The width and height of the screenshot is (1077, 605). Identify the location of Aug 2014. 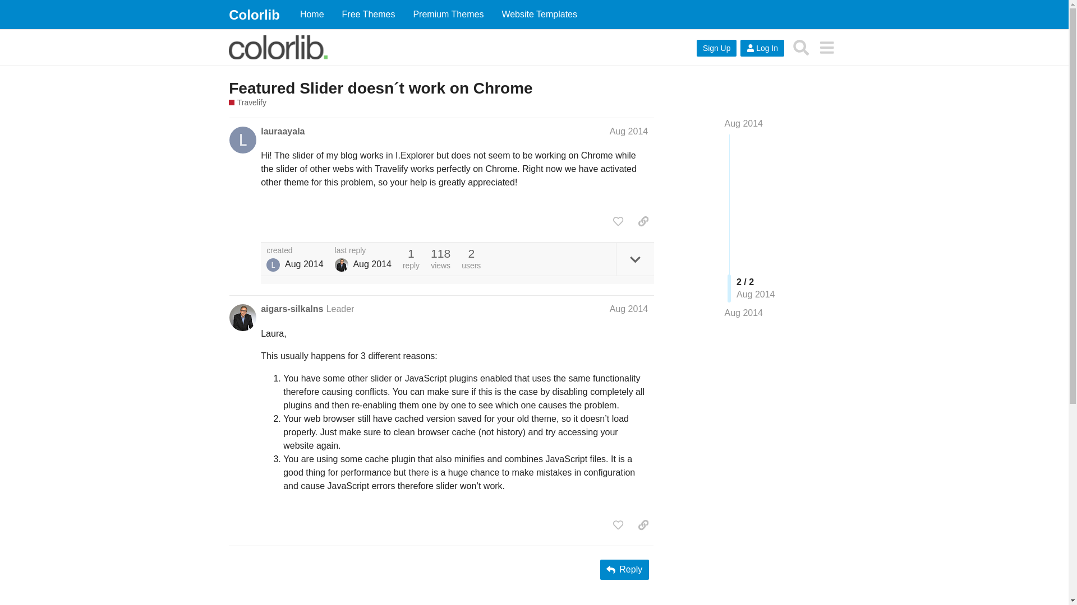
(628, 131).